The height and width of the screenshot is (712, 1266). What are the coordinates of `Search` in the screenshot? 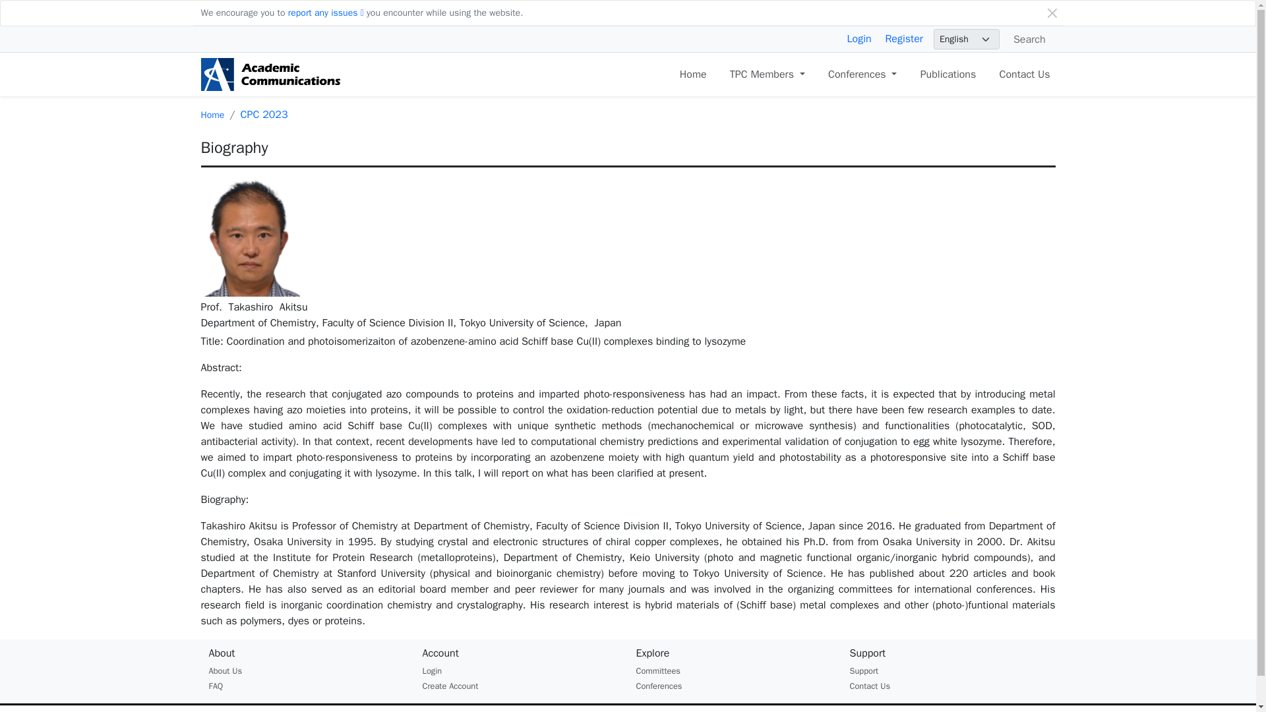 It's located at (1027, 38).